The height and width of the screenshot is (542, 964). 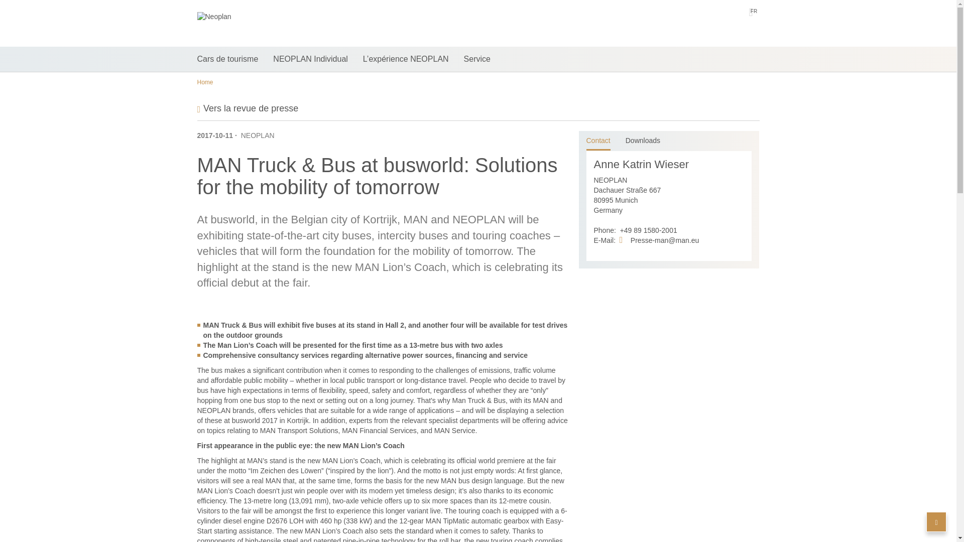 What do you see at coordinates (753, 12) in the screenshot?
I see `FR` at bounding box center [753, 12].